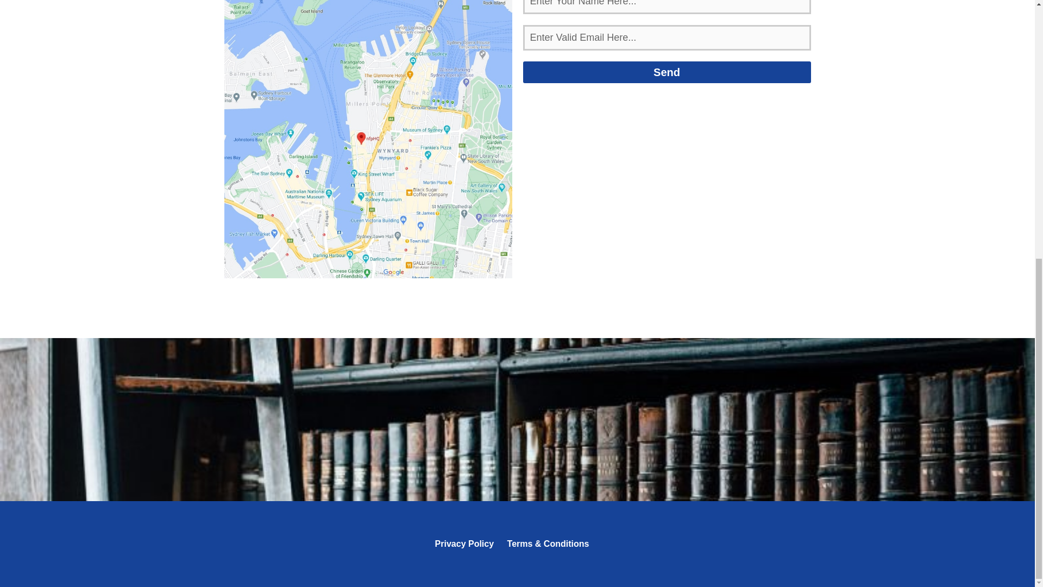  I want to click on Privacy Policy, so click(464, 544).